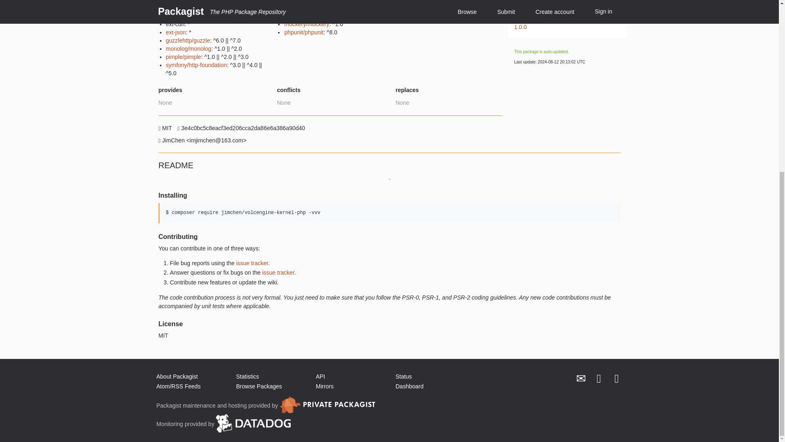 This screenshot has height=442, width=785. I want to click on 1.0.2, so click(563, 6).